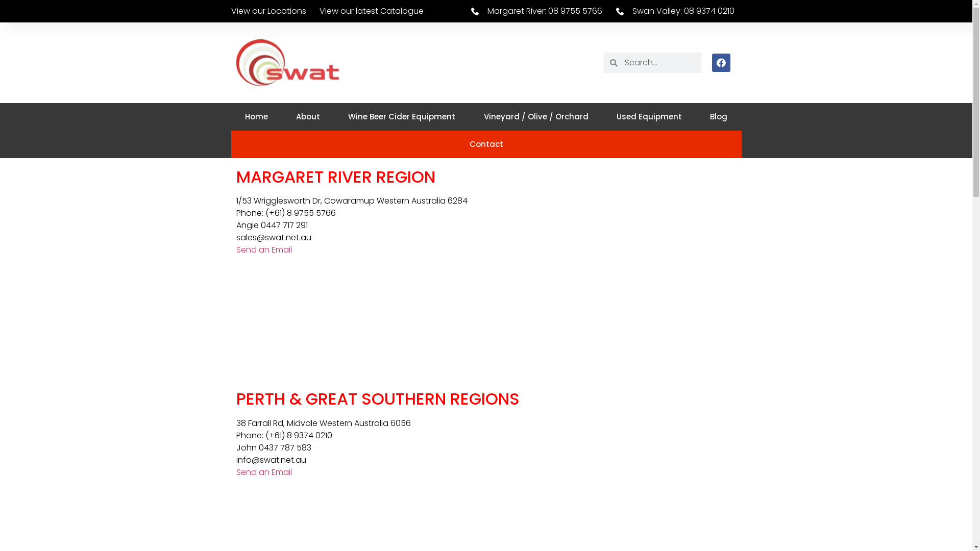  What do you see at coordinates (263, 472) in the screenshot?
I see `Send an Email` at bounding box center [263, 472].